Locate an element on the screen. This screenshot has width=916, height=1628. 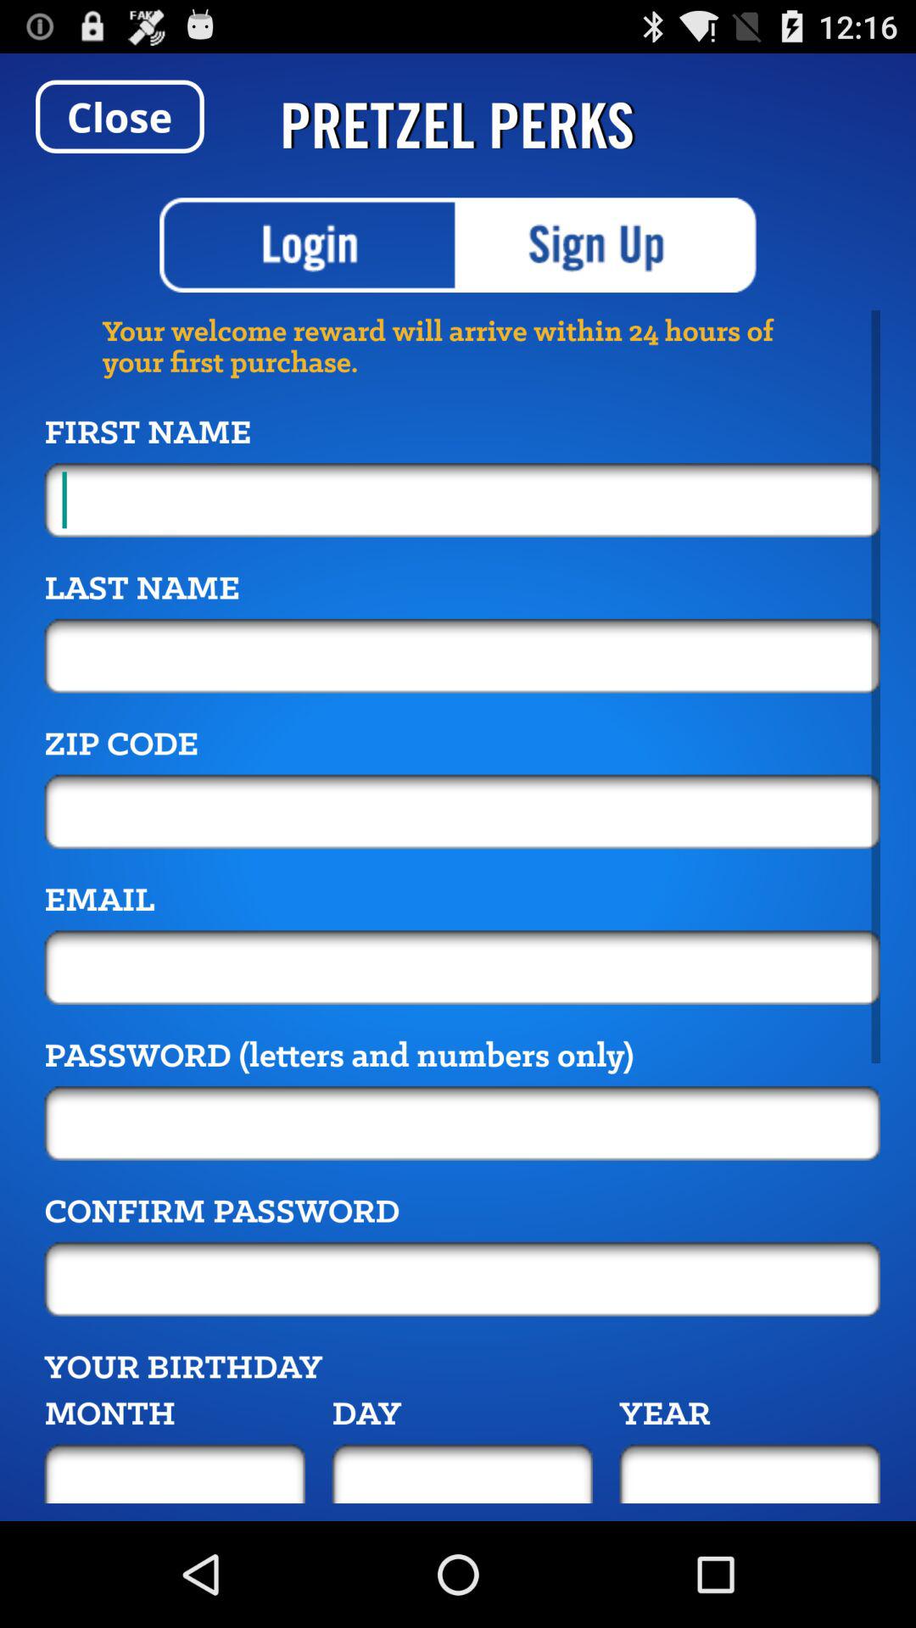
fill the field with your first name is located at coordinates (462, 500).